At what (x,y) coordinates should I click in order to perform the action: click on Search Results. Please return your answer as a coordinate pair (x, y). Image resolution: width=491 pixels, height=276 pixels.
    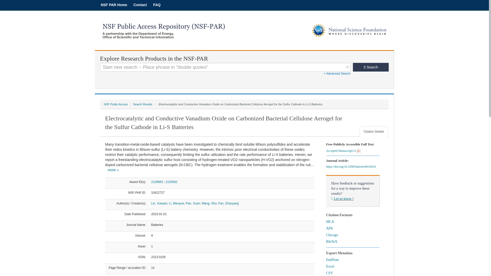
    Looking at the image, I should click on (143, 104).